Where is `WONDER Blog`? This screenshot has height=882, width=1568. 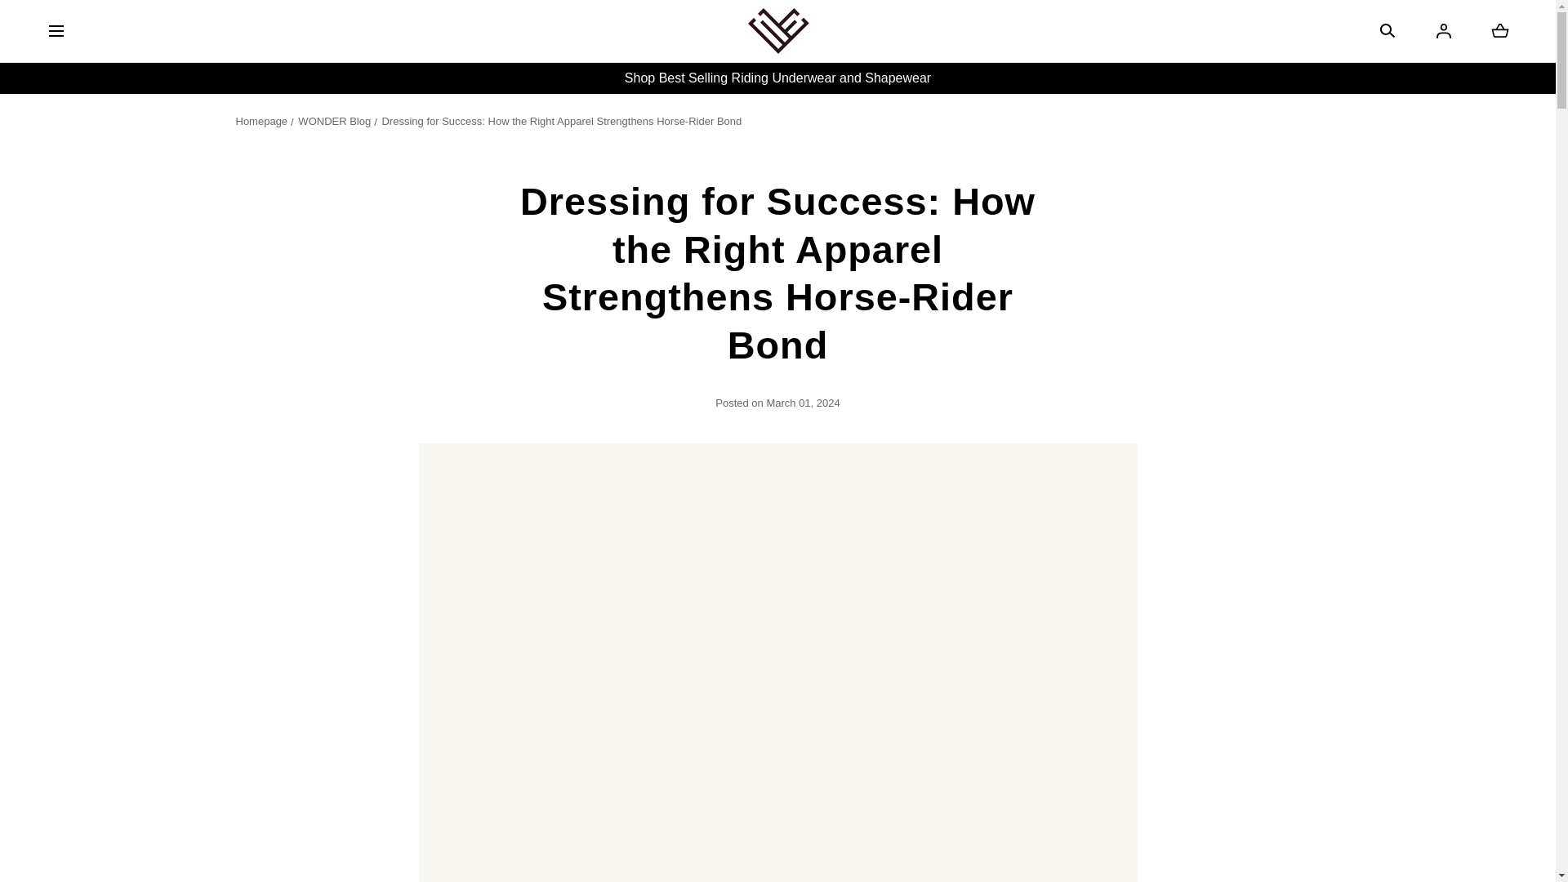
WONDER Blog is located at coordinates (337, 121).